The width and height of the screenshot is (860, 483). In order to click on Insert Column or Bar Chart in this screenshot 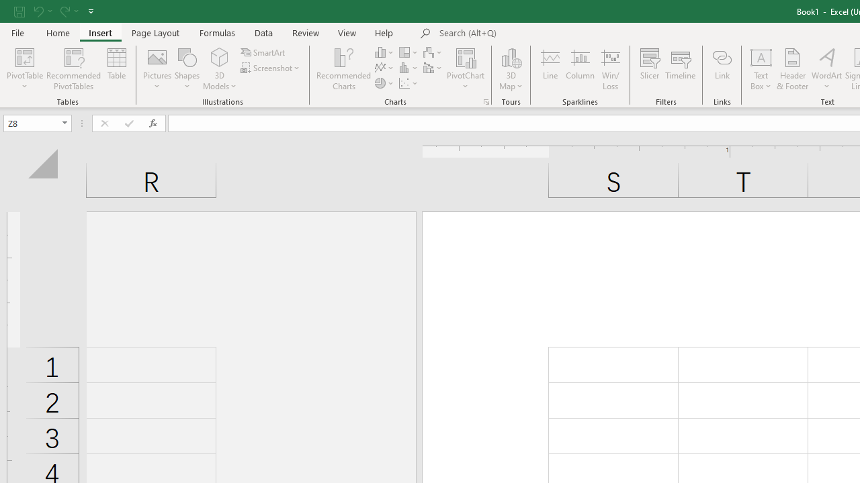, I will do `click(385, 52)`.